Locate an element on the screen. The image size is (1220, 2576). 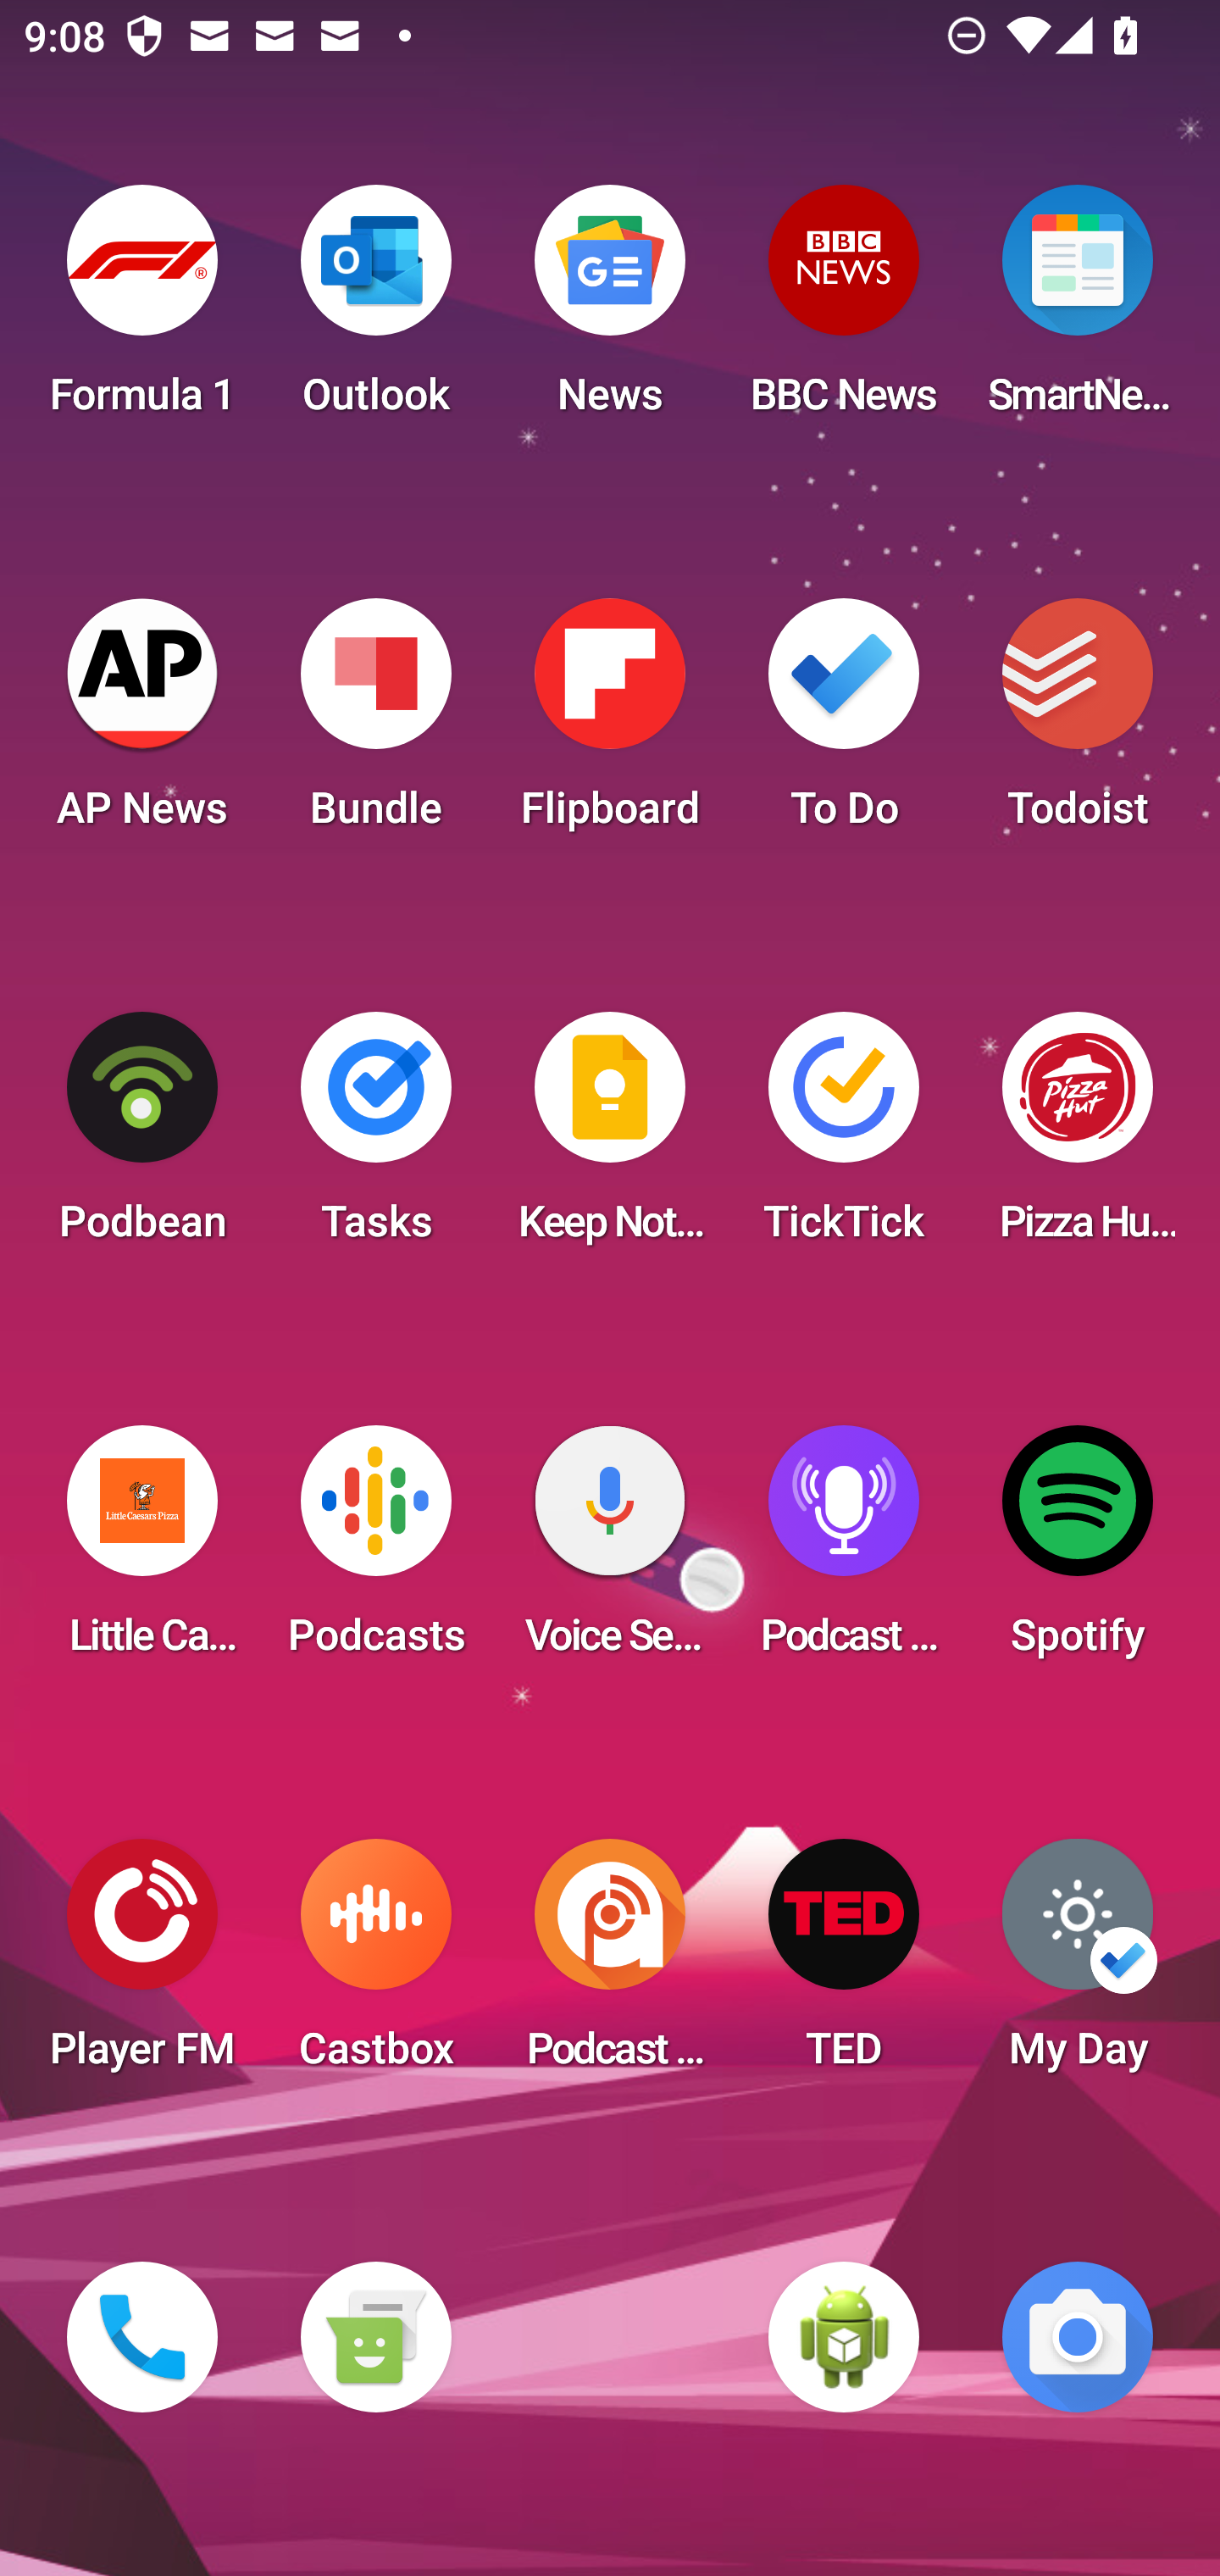
Messaging is located at coordinates (375, 2337).